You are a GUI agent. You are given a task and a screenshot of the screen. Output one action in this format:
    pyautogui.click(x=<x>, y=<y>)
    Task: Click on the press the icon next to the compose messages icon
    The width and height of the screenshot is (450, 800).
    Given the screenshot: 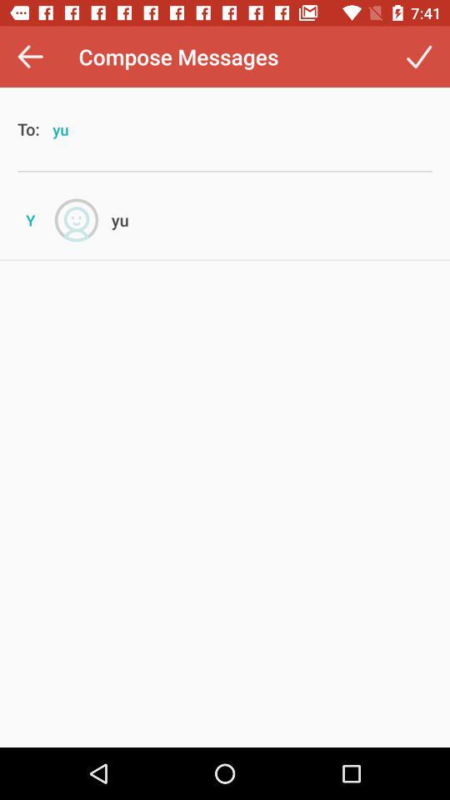 What is the action you would take?
    pyautogui.click(x=30, y=57)
    